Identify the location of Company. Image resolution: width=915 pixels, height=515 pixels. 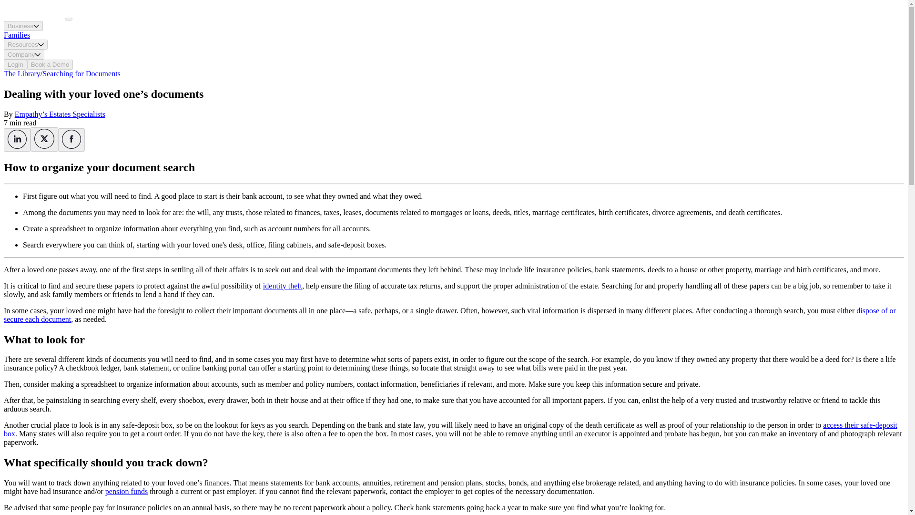
(24, 54).